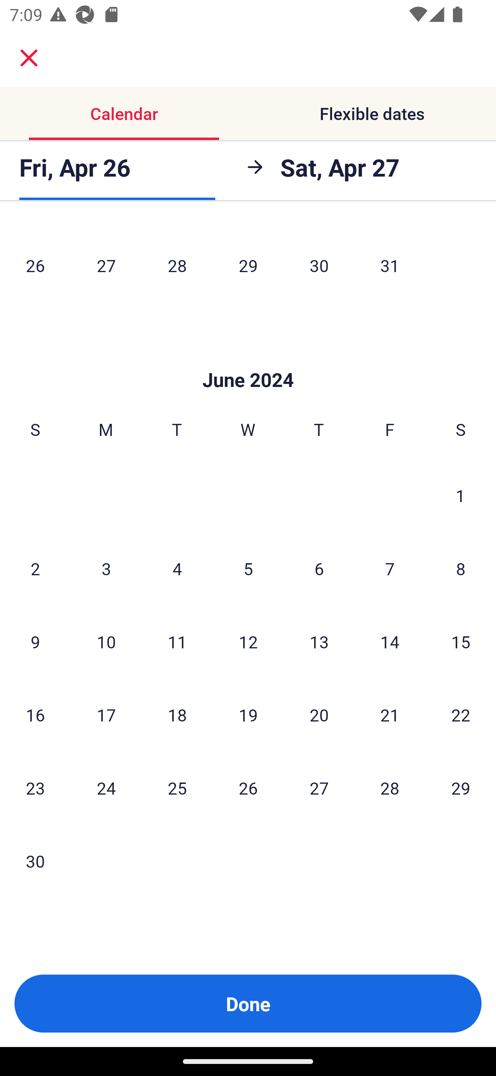 The width and height of the screenshot is (496, 1076). What do you see at coordinates (461, 787) in the screenshot?
I see `29 Saturday, June 29, 2024` at bounding box center [461, 787].